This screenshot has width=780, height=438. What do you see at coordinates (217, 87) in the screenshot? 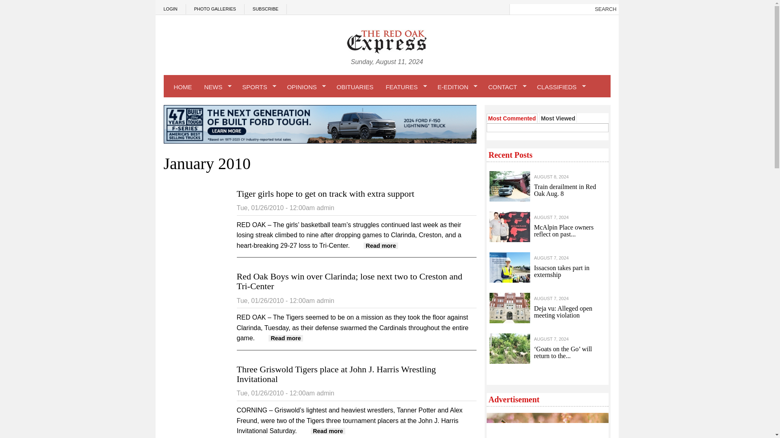
I see `News` at bounding box center [217, 87].